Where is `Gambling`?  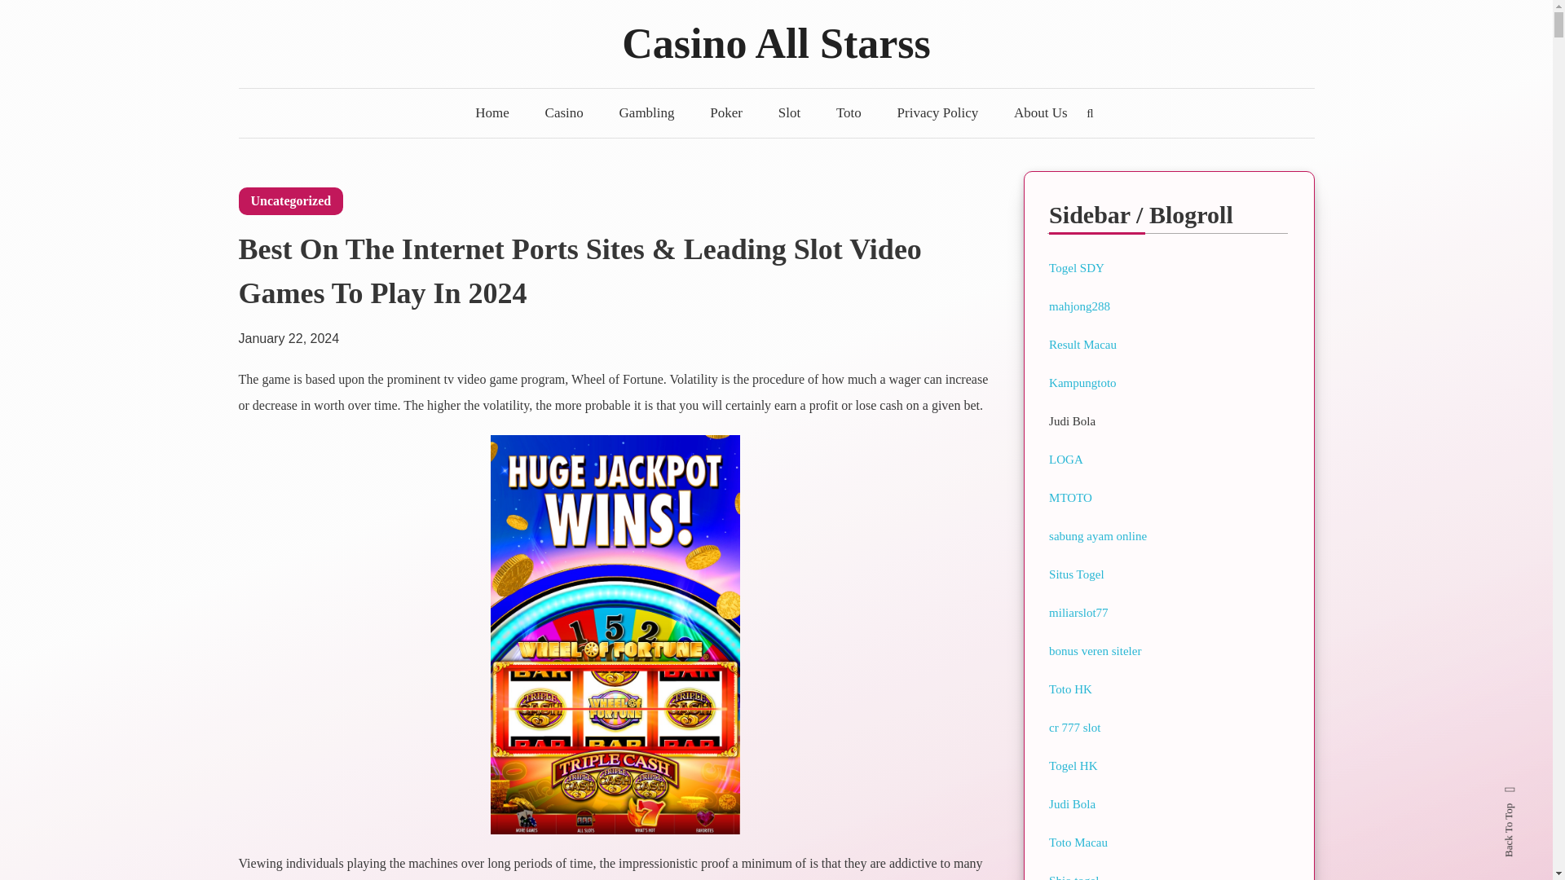 Gambling is located at coordinates (647, 112).